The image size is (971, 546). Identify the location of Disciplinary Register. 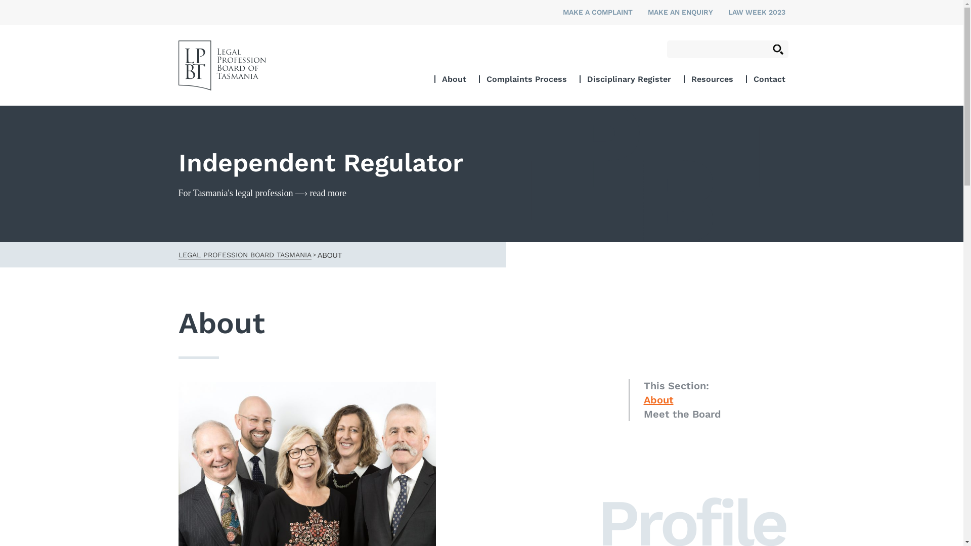
(629, 79).